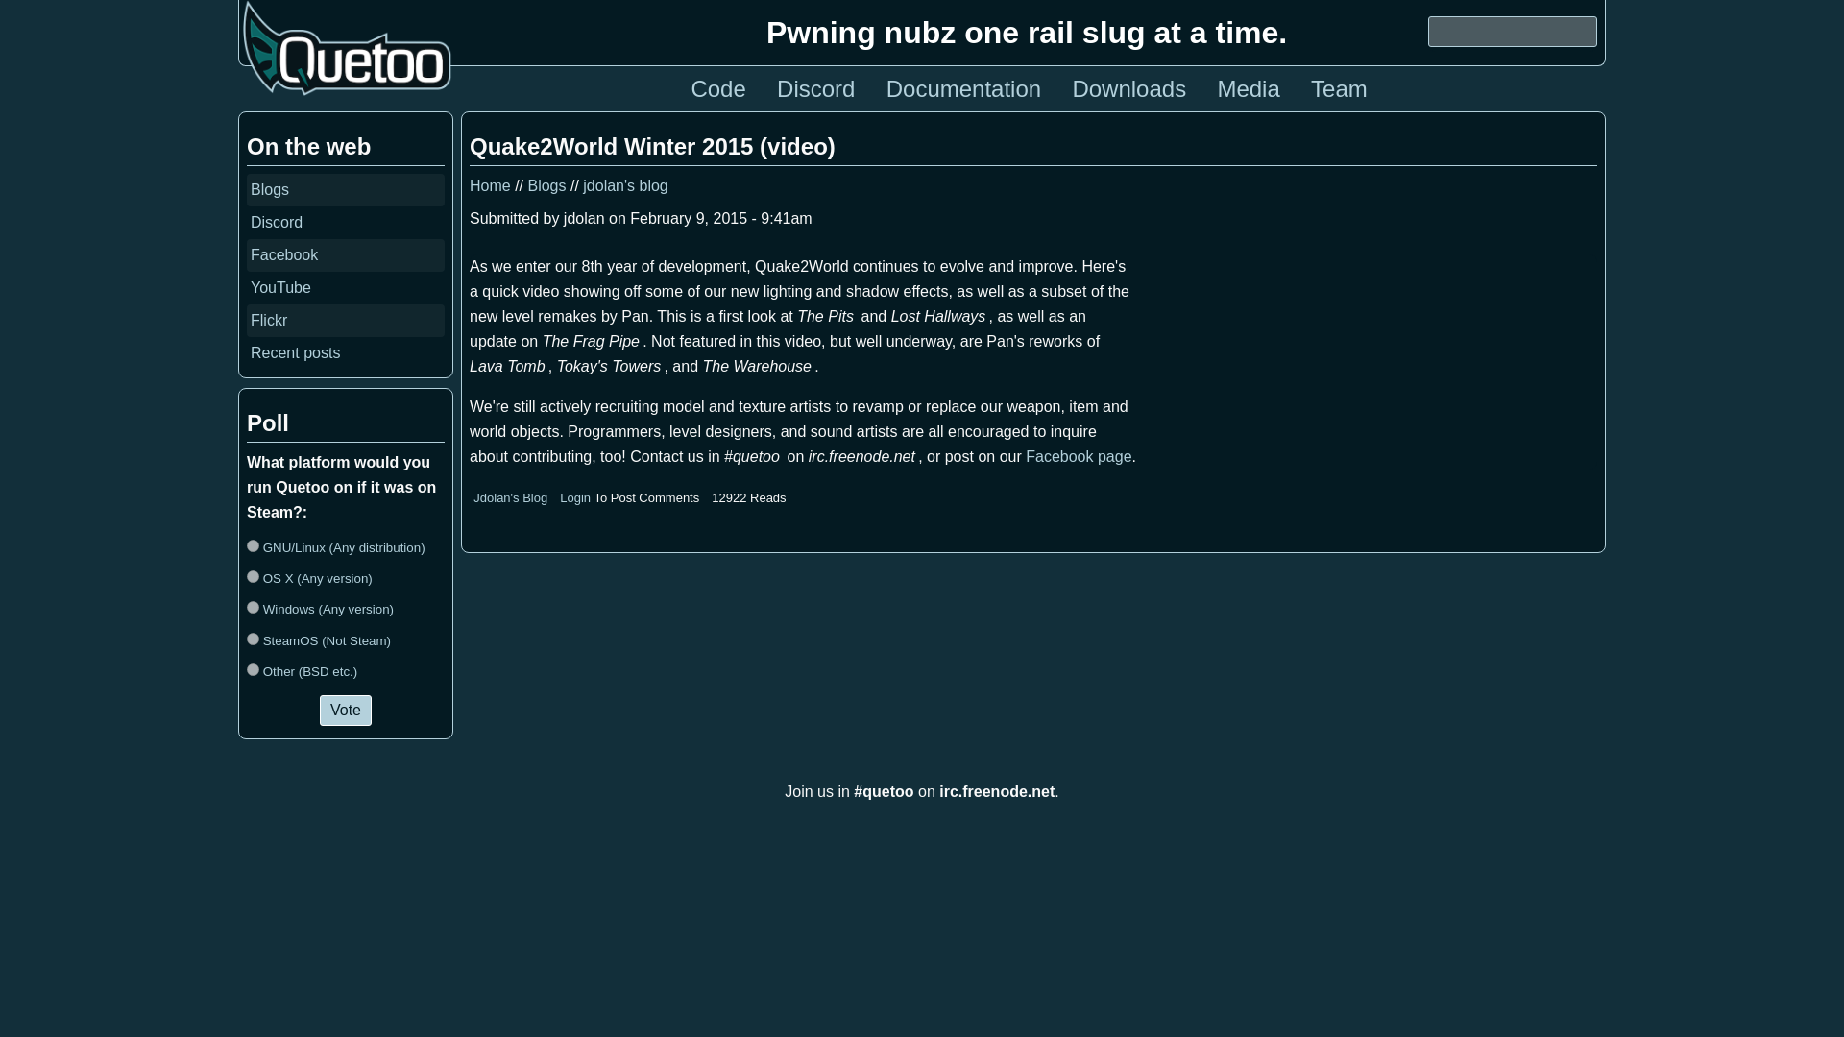 This screenshot has width=1844, height=1037. I want to click on 2, so click(254, 607).